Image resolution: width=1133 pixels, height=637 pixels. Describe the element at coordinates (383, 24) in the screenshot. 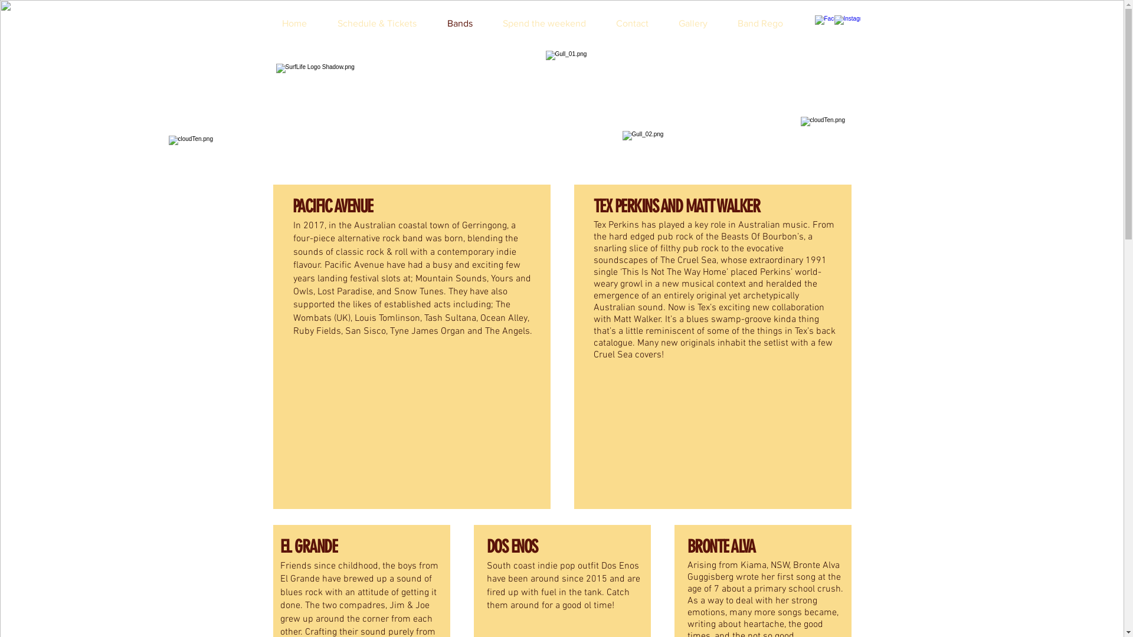

I see `Schedule & Tickets` at that location.